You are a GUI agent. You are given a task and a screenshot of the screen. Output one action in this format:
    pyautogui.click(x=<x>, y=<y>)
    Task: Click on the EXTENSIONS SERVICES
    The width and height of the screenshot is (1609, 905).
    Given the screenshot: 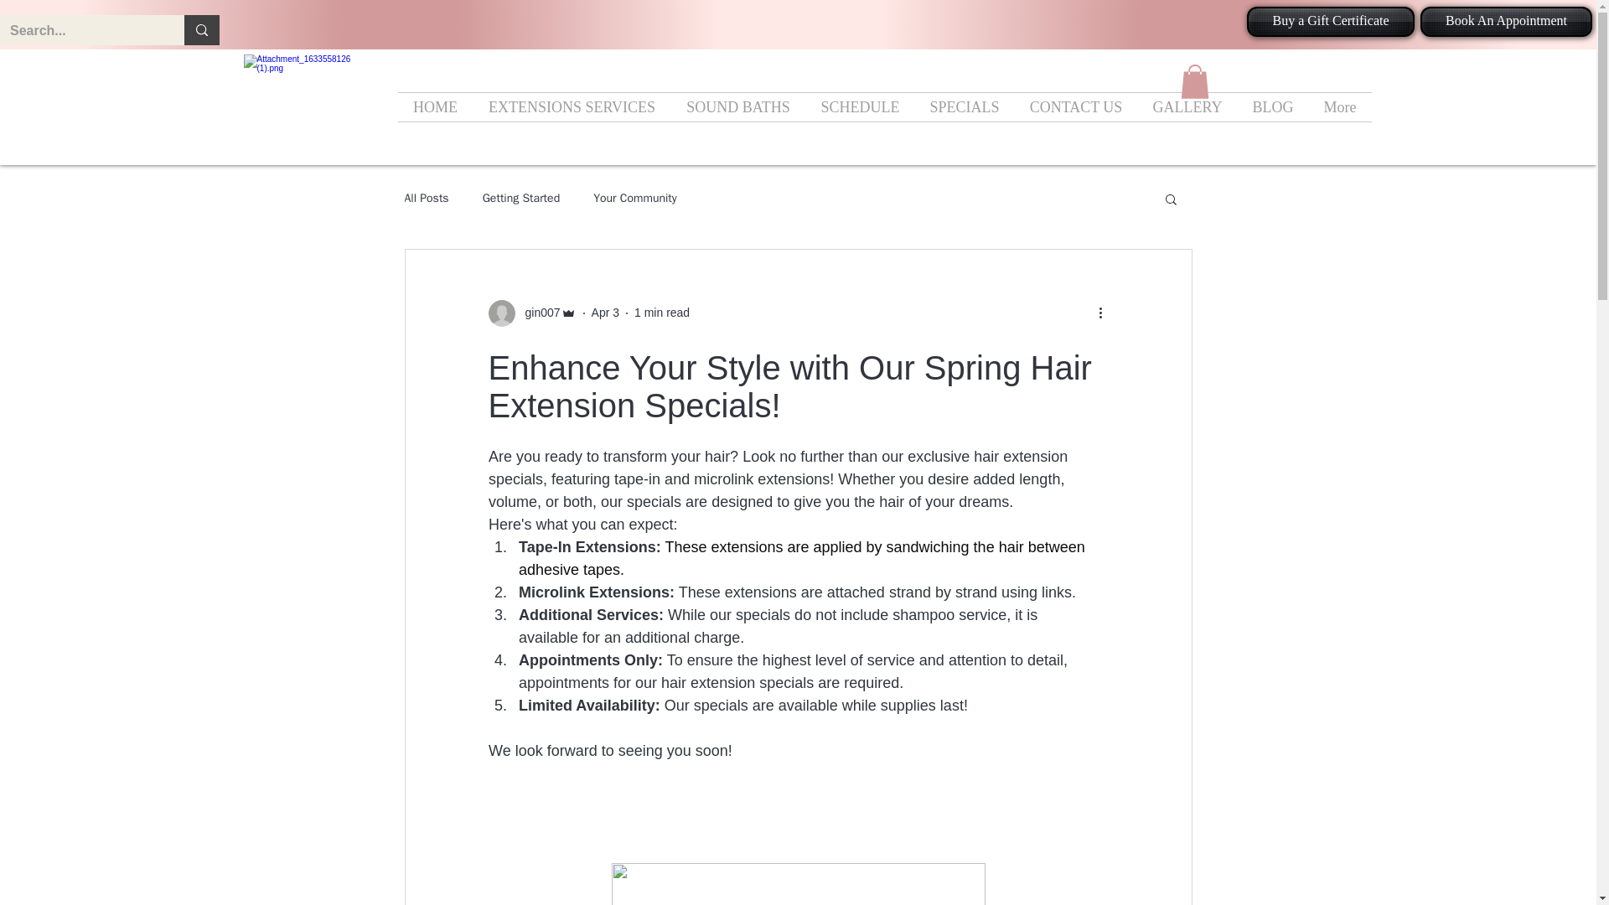 What is the action you would take?
    pyautogui.click(x=572, y=107)
    